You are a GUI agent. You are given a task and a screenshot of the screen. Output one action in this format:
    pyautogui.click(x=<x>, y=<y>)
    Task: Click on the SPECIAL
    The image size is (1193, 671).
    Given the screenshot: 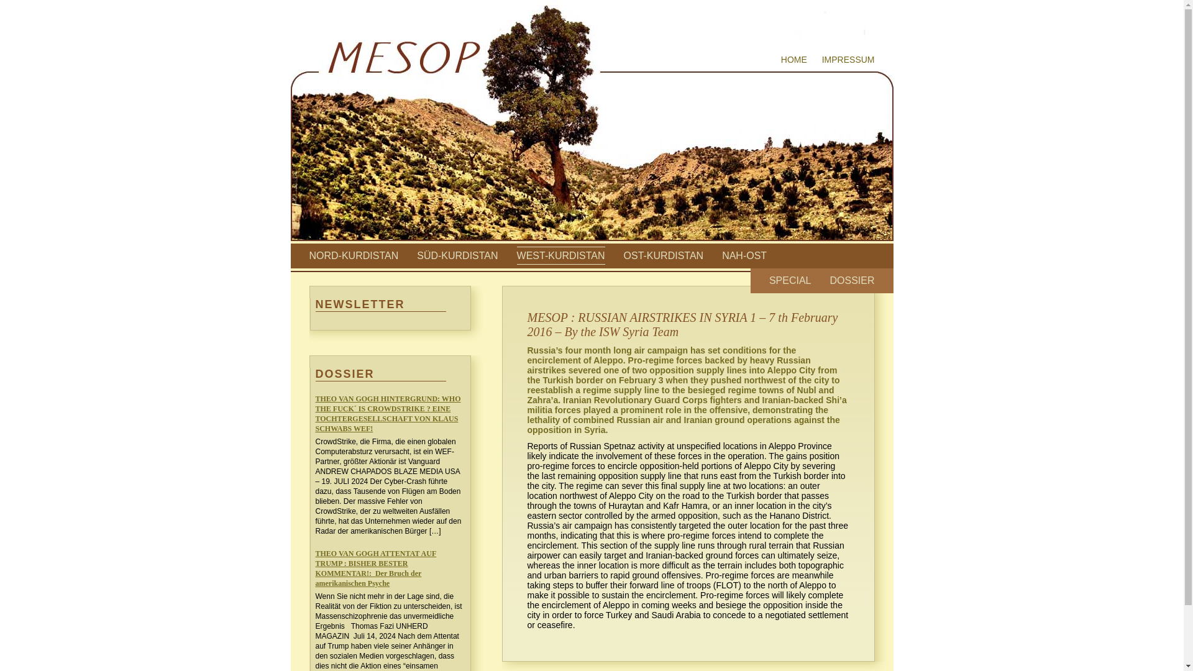 What is the action you would take?
    pyautogui.click(x=790, y=280)
    